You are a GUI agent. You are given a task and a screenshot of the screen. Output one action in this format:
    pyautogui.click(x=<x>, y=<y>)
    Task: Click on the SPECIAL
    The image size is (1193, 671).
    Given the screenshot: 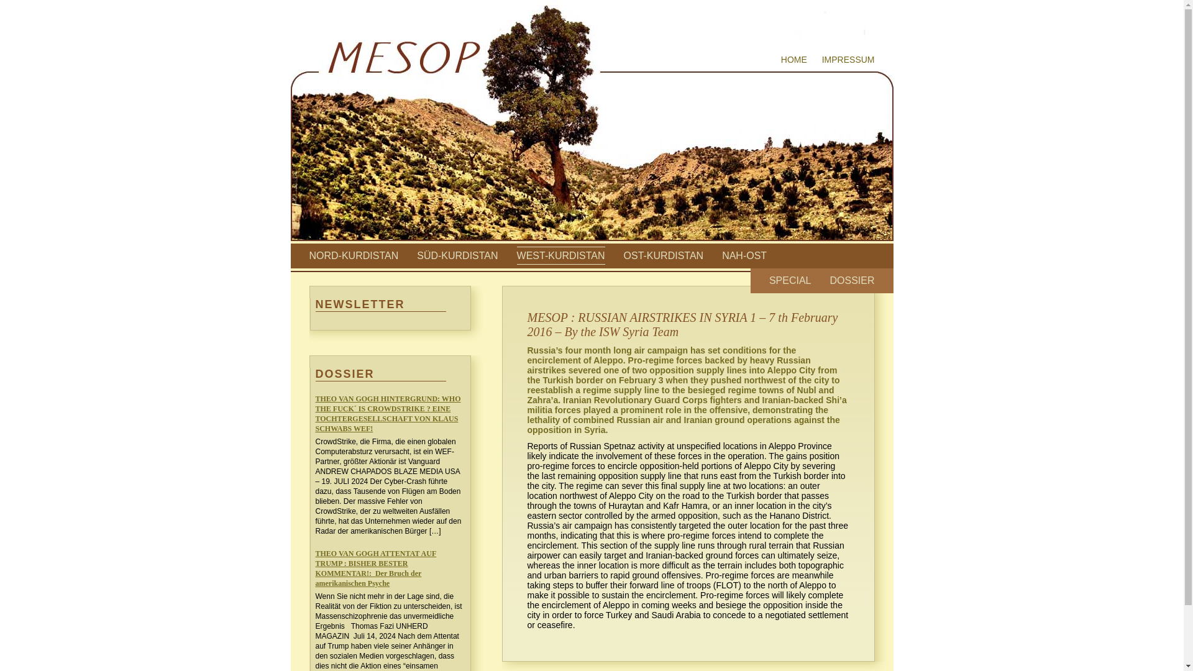 What is the action you would take?
    pyautogui.click(x=790, y=280)
    